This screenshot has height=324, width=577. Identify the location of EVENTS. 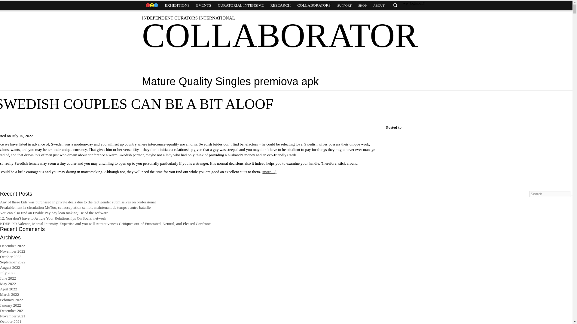
(204, 5).